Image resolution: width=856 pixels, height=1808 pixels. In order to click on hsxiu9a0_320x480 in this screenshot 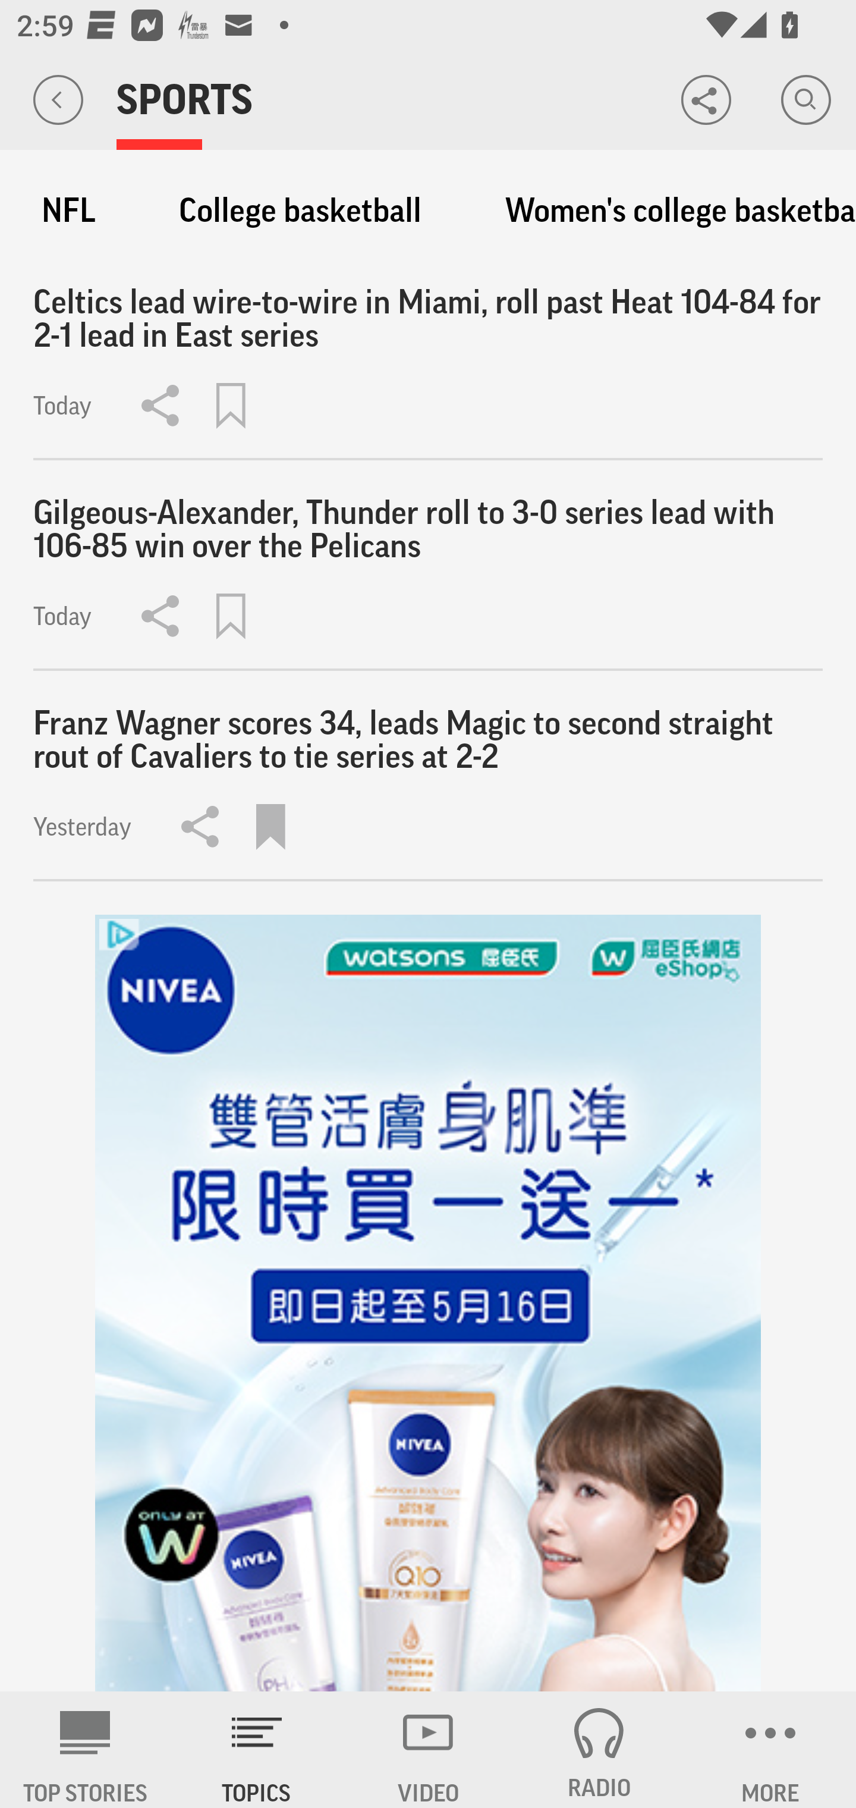, I will do `click(428, 1304)`.